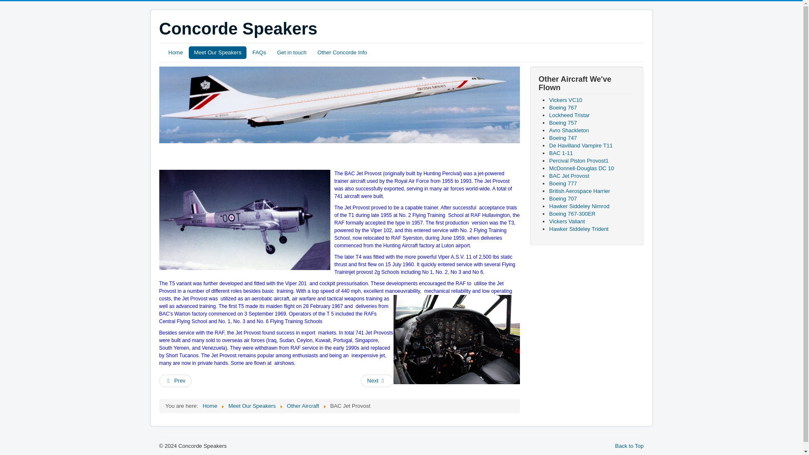  What do you see at coordinates (210, 405) in the screenshot?
I see `Home` at bounding box center [210, 405].